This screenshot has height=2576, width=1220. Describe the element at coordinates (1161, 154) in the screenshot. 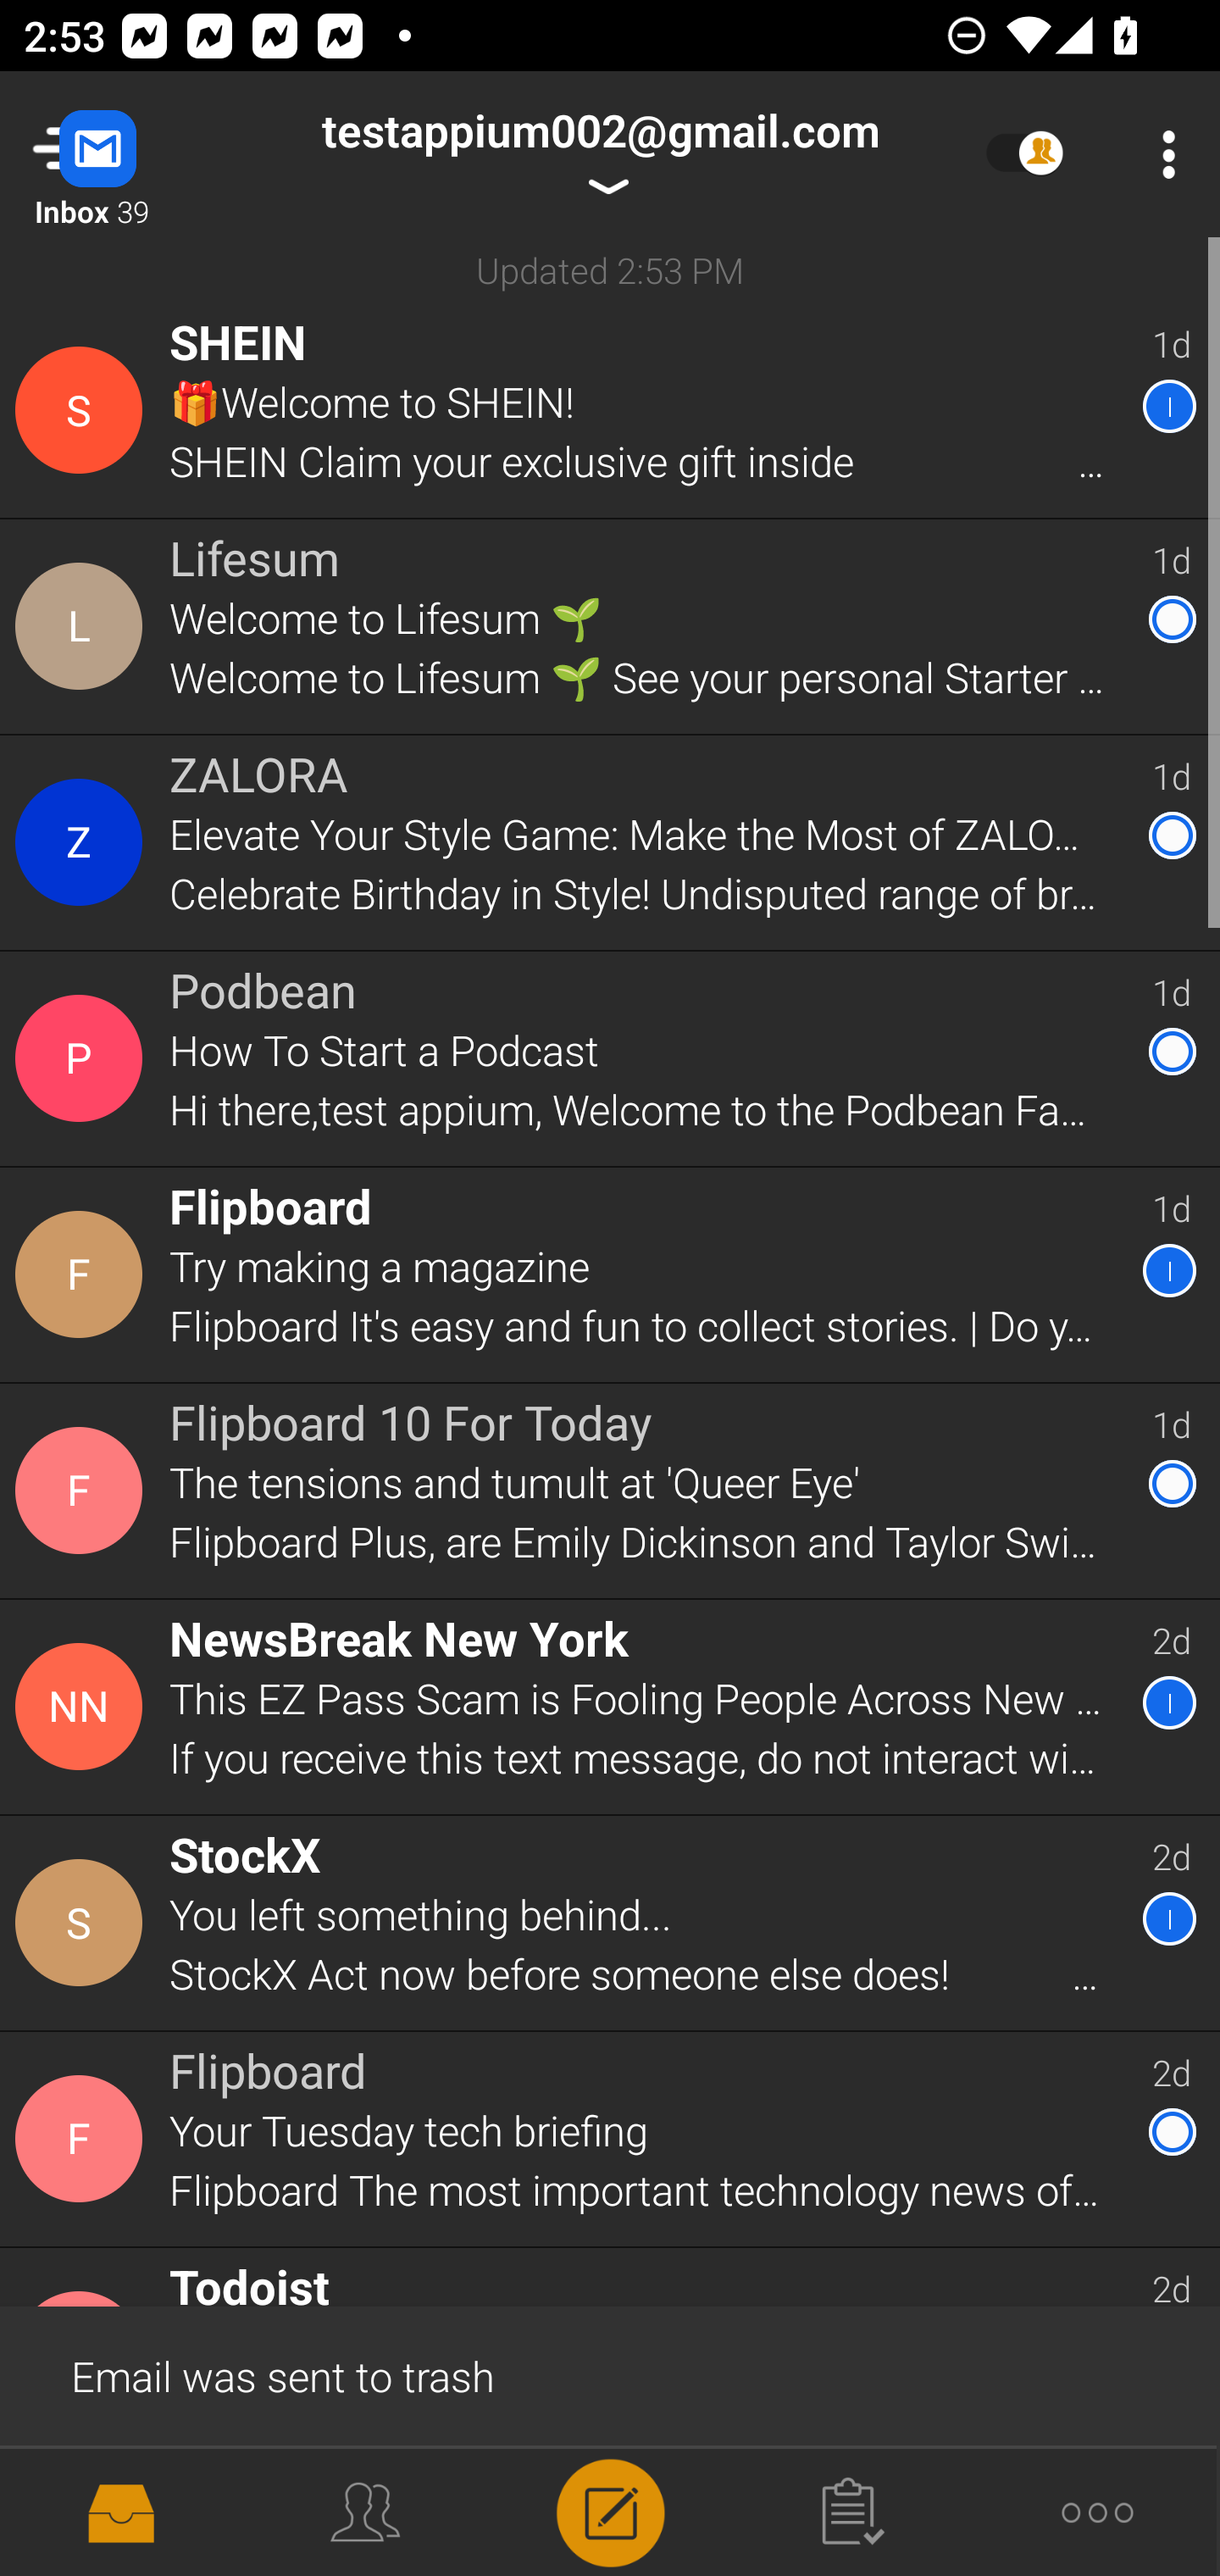

I see `More Options` at that location.